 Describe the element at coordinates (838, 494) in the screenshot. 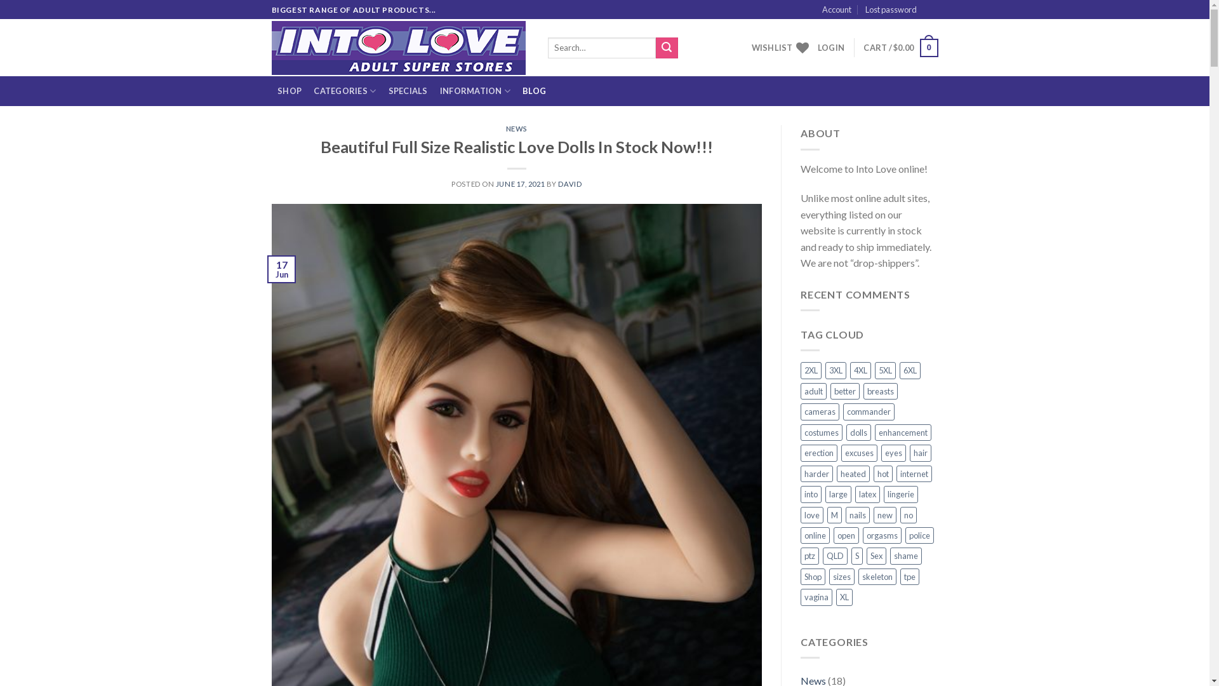

I see `large` at that location.